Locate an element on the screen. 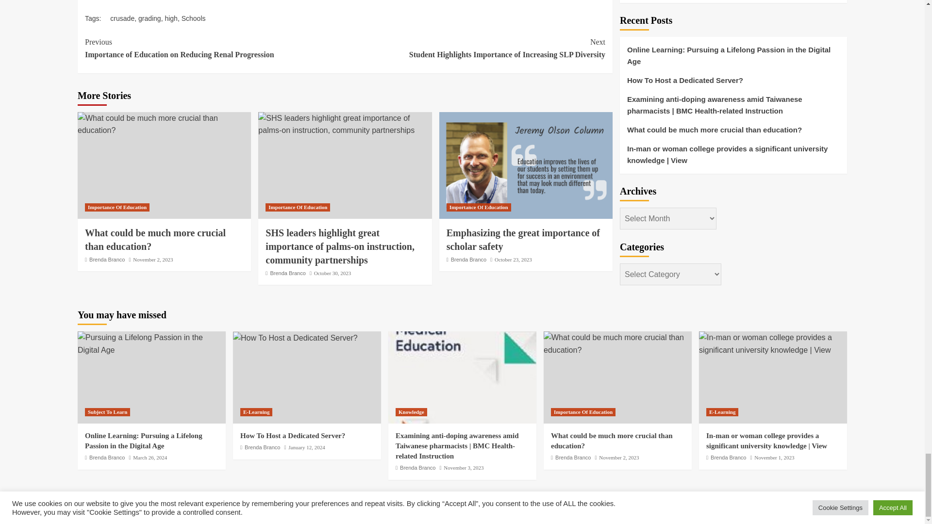 This screenshot has width=932, height=524. How To Host a Dedicated Server? is located at coordinates (295, 338).